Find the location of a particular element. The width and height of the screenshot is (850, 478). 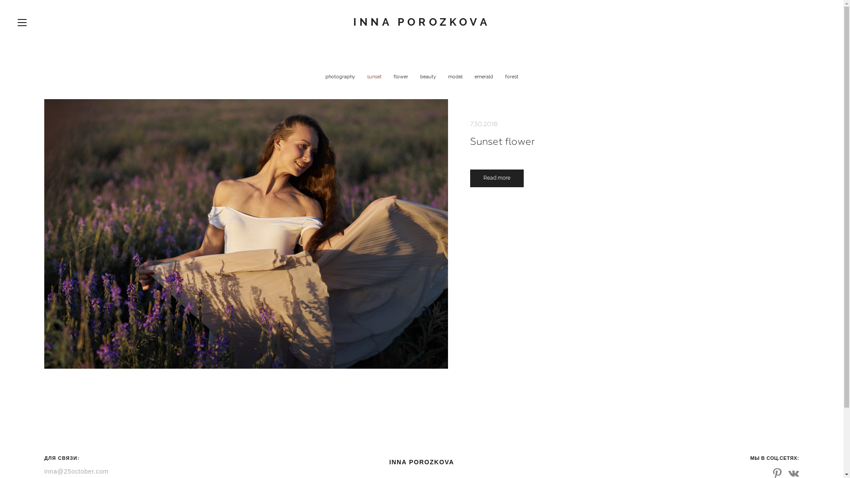

beauty is located at coordinates (429, 77).